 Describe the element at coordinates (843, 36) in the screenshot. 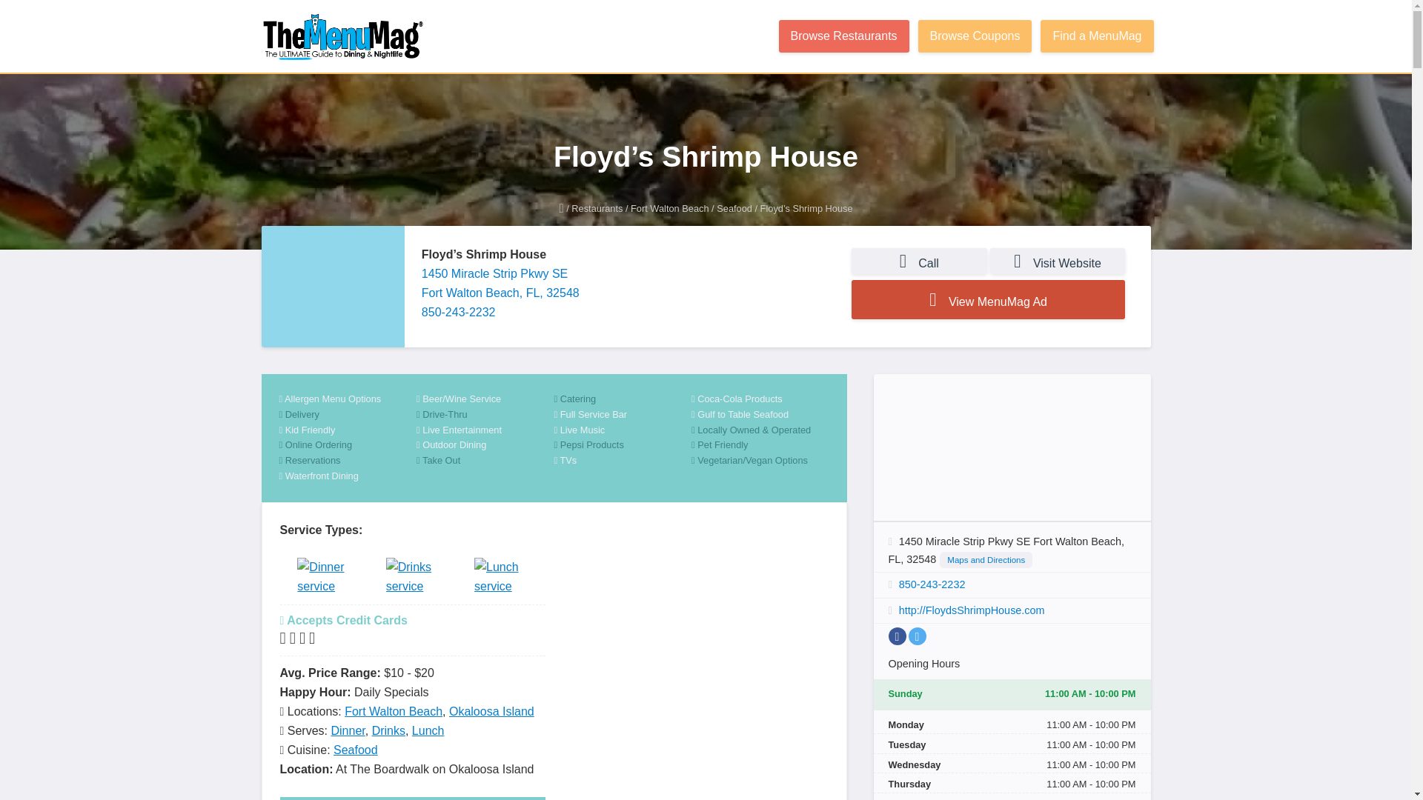

I see `Browse Restaurants` at that location.